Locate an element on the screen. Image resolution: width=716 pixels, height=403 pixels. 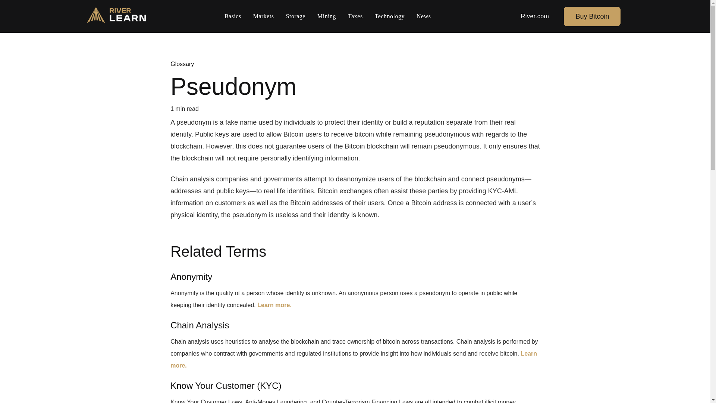
Learn more. is located at coordinates (274, 305).